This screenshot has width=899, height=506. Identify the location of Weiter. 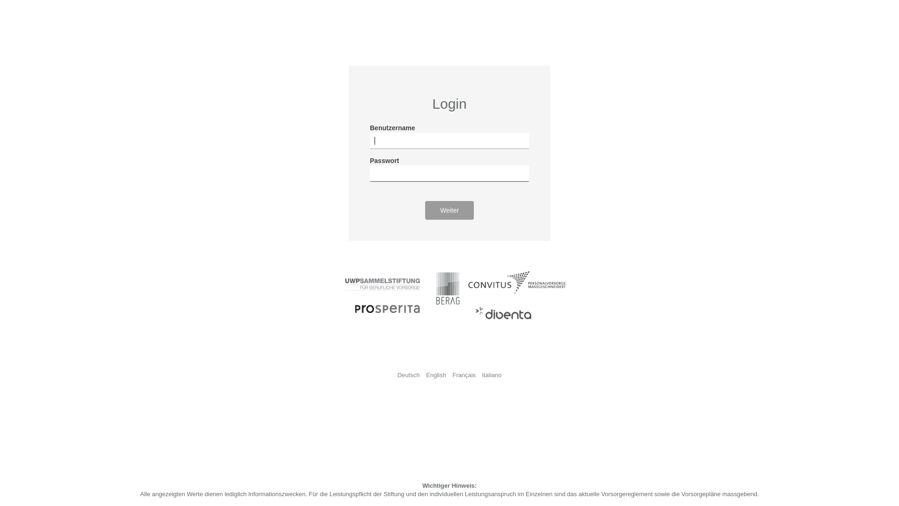
(449, 210).